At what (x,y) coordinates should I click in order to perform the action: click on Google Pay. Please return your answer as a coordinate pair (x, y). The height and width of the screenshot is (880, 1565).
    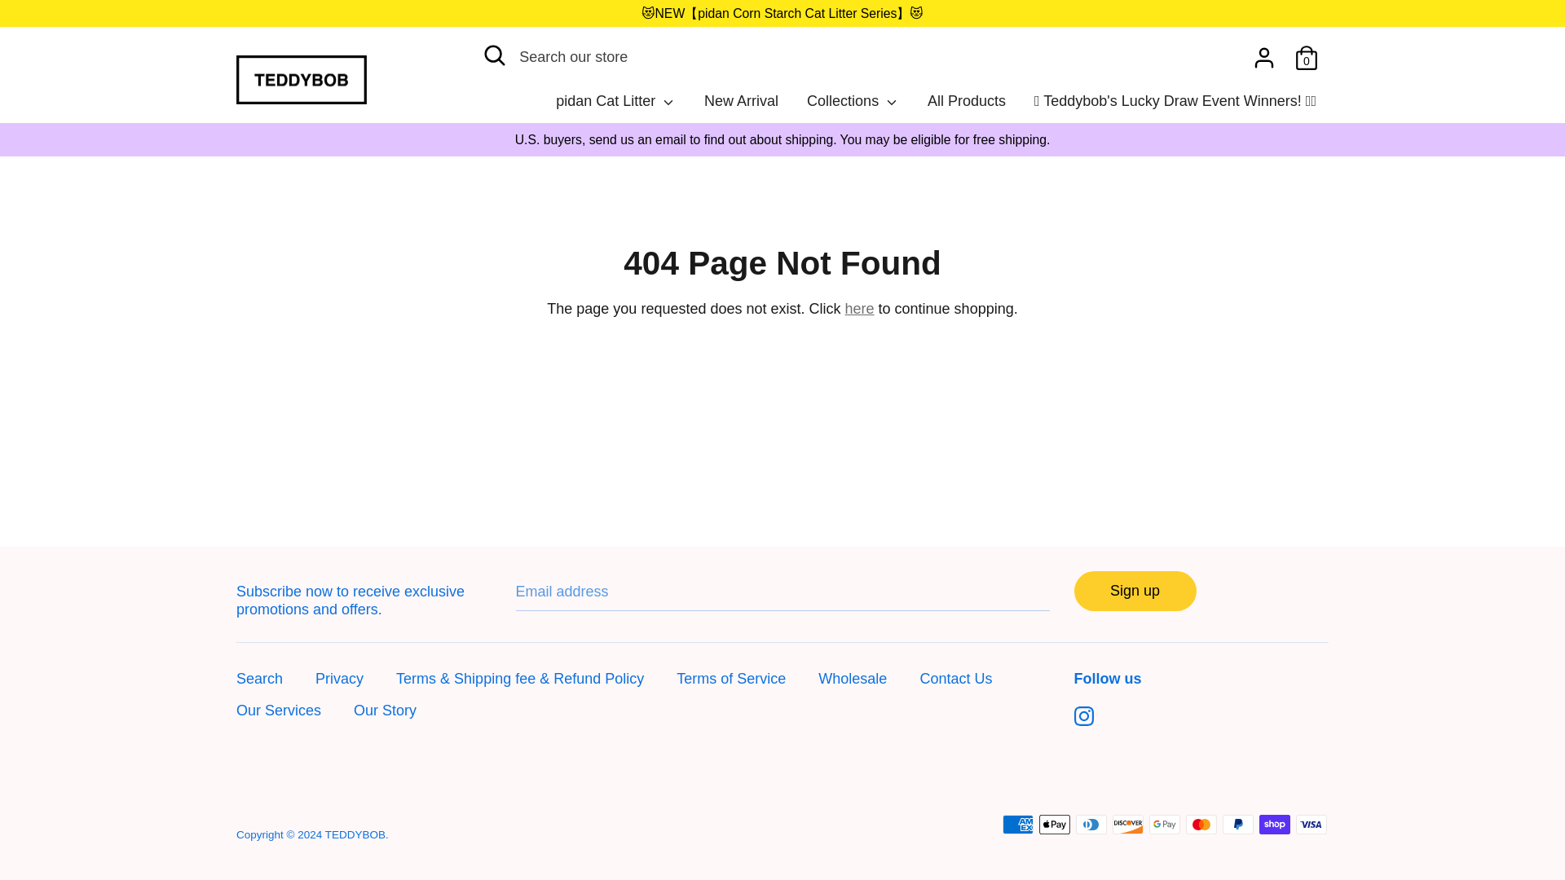
    Looking at the image, I should click on (1164, 729).